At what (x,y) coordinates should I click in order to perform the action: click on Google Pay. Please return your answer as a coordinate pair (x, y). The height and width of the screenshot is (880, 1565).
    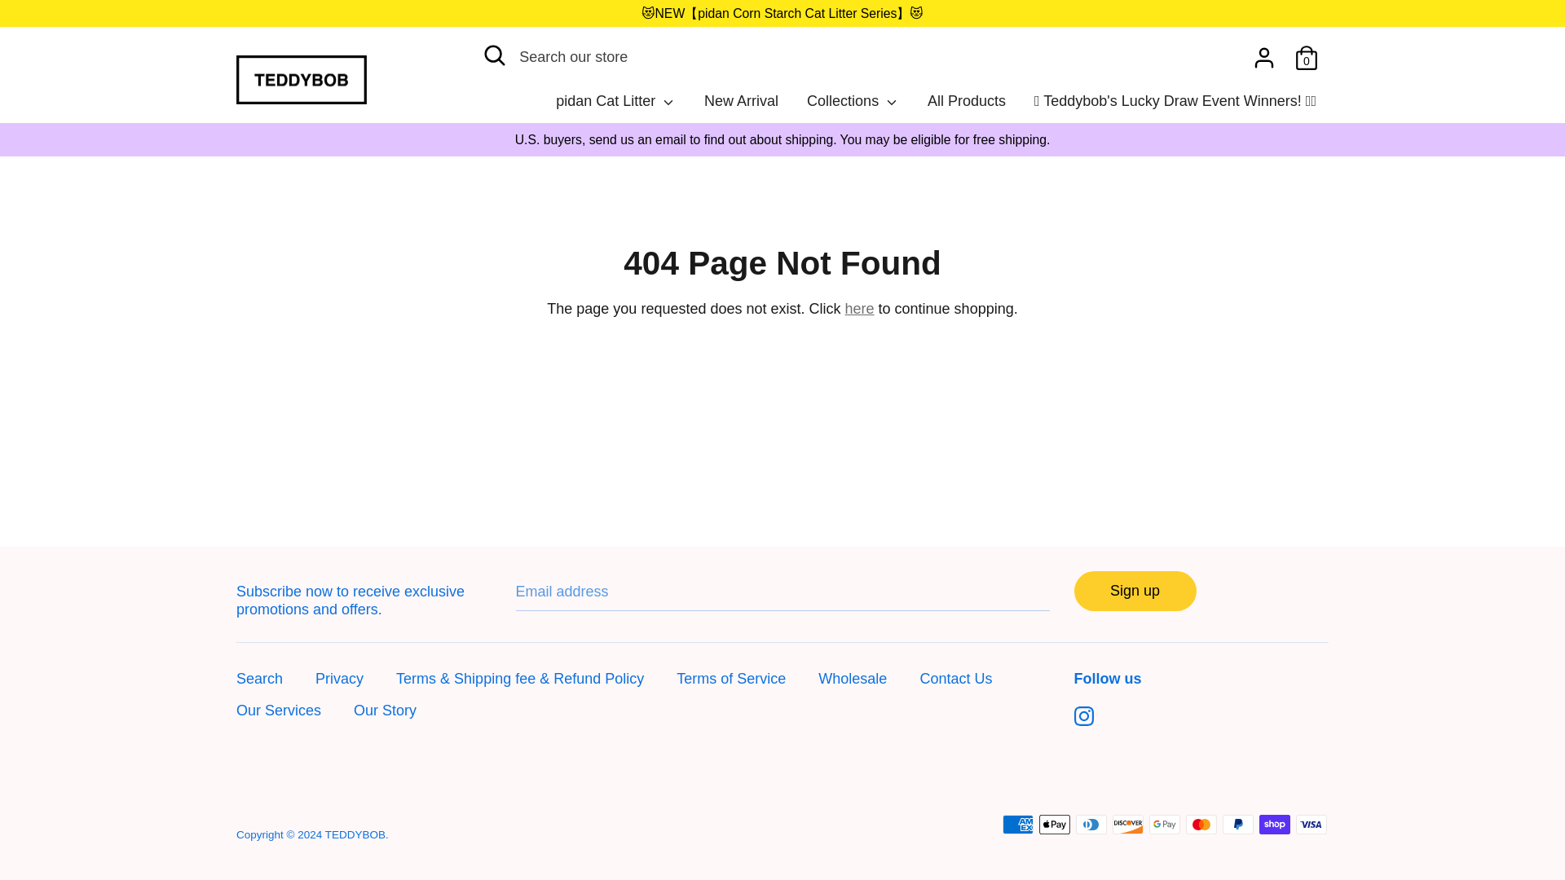
    Looking at the image, I should click on (1164, 729).